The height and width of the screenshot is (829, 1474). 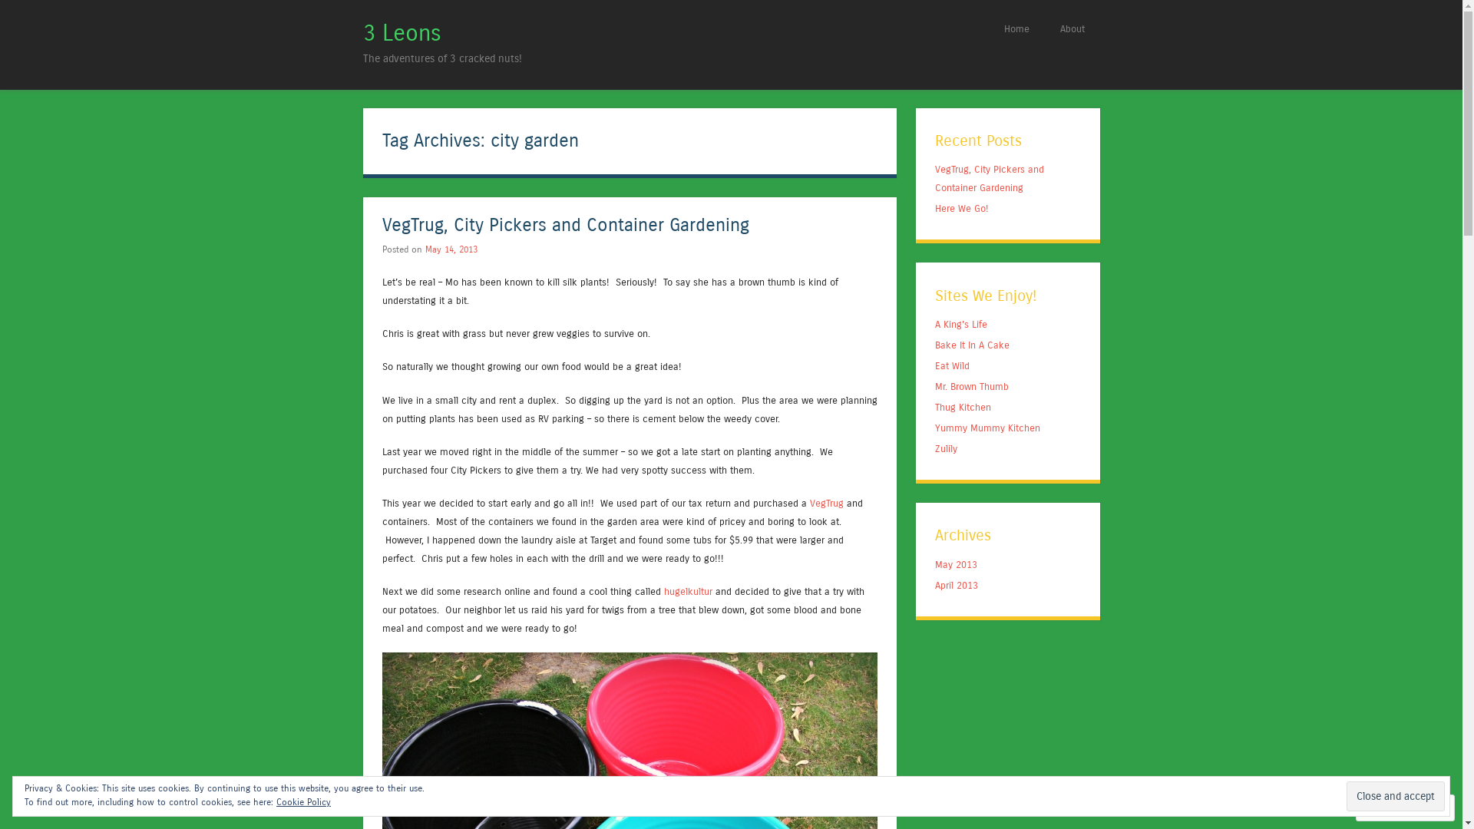 I want to click on April 2013, so click(x=957, y=585).